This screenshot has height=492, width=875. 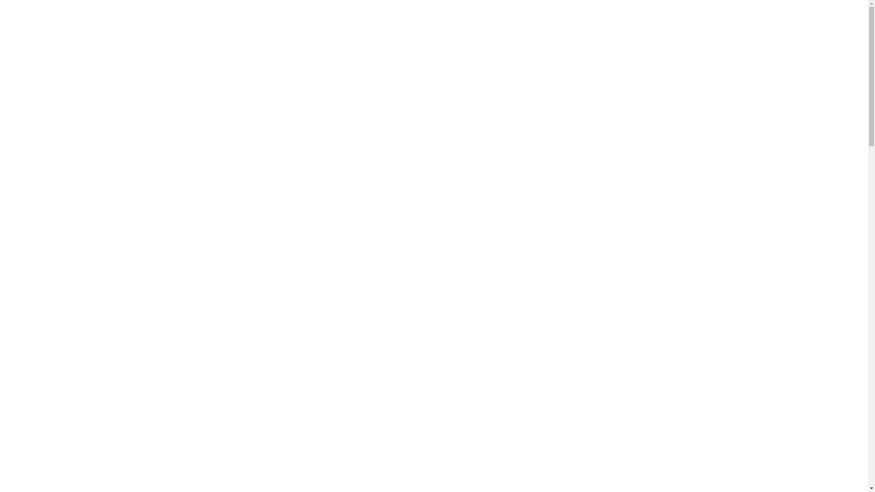 I want to click on KONTAKT, so click(x=449, y=20).